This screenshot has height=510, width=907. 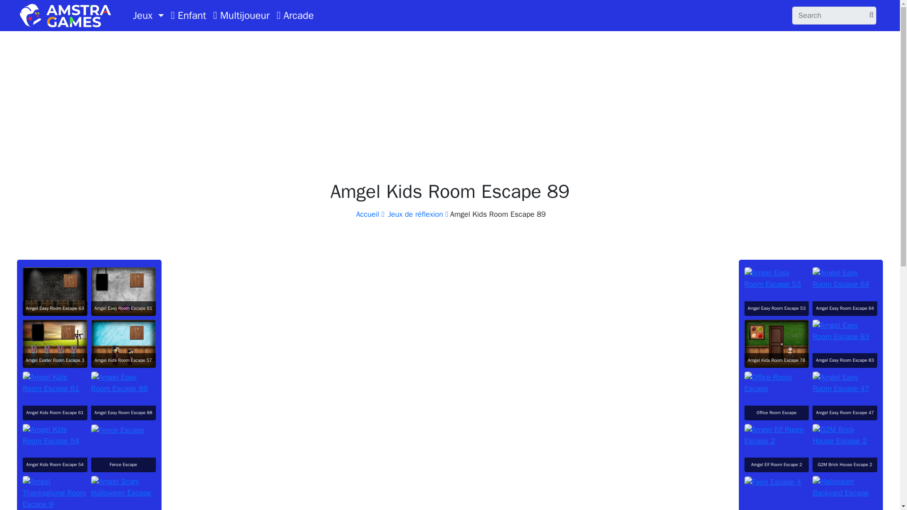 What do you see at coordinates (124, 291) in the screenshot?
I see `Amgel Easy Room Escape 61` at bounding box center [124, 291].